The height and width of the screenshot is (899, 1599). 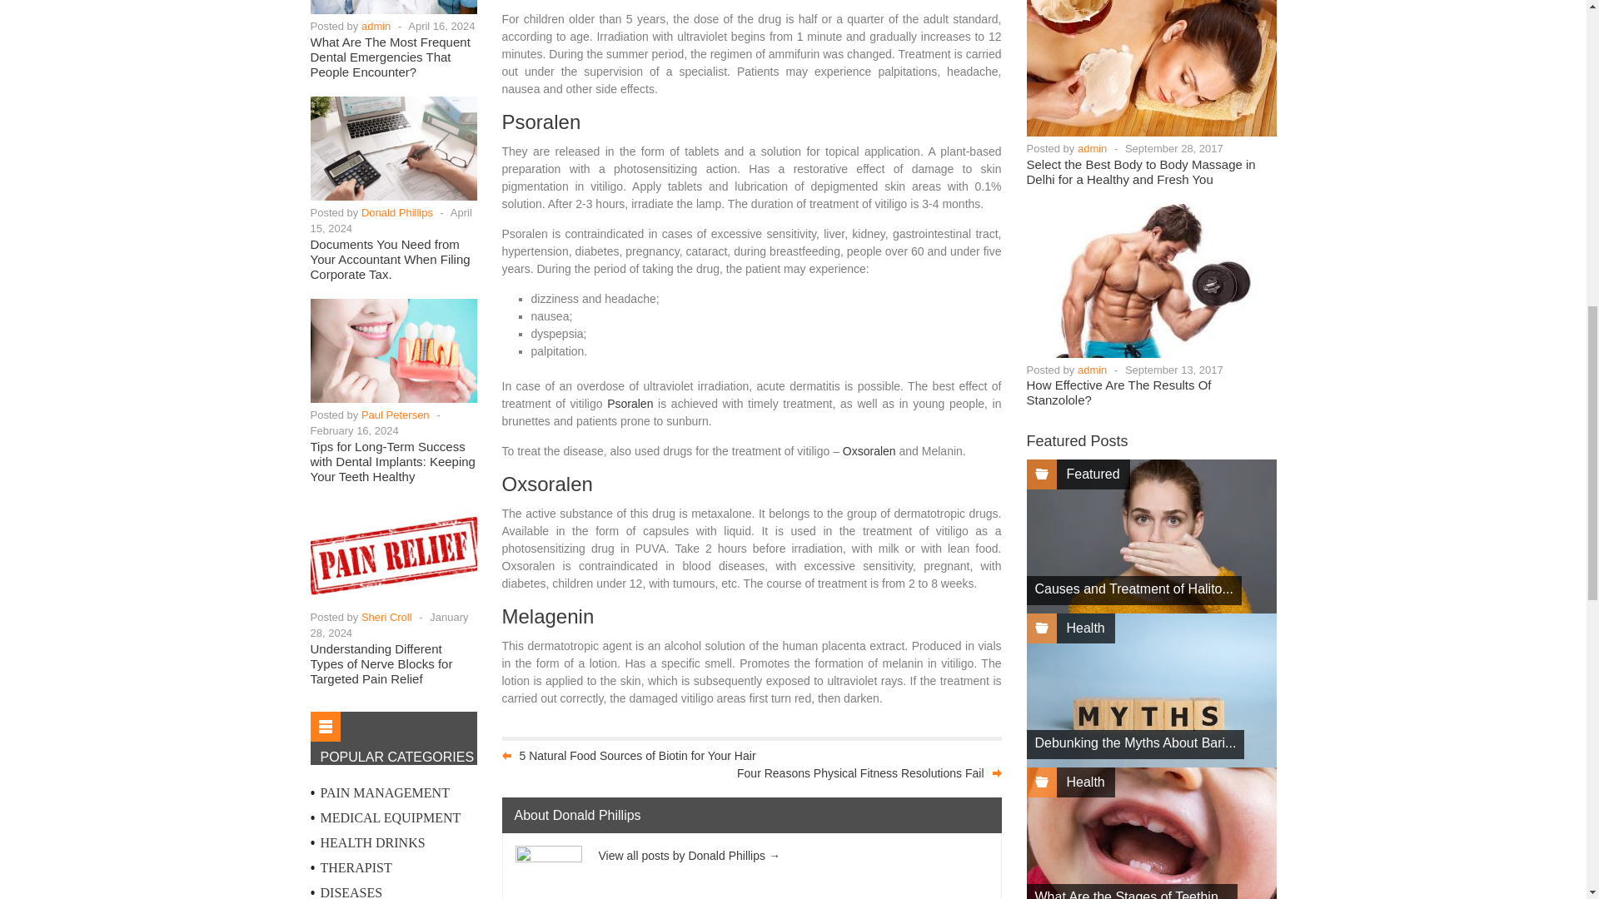 What do you see at coordinates (638, 755) in the screenshot?
I see `5 Natural Food Sources of Biotin for Your Hair` at bounding box center [638, 755].